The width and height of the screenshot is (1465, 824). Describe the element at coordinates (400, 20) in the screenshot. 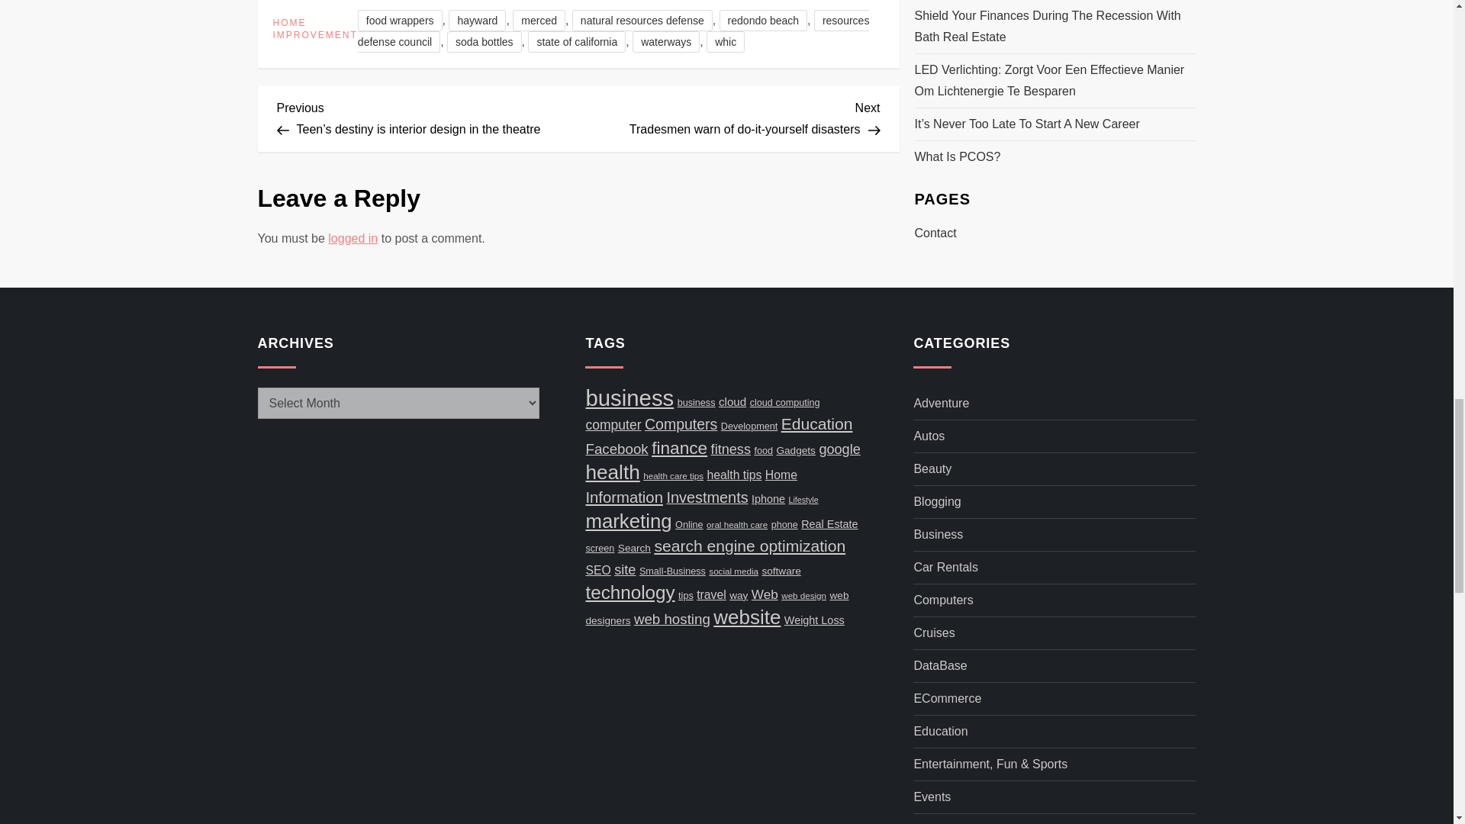

I see `redondo beach` at that location.